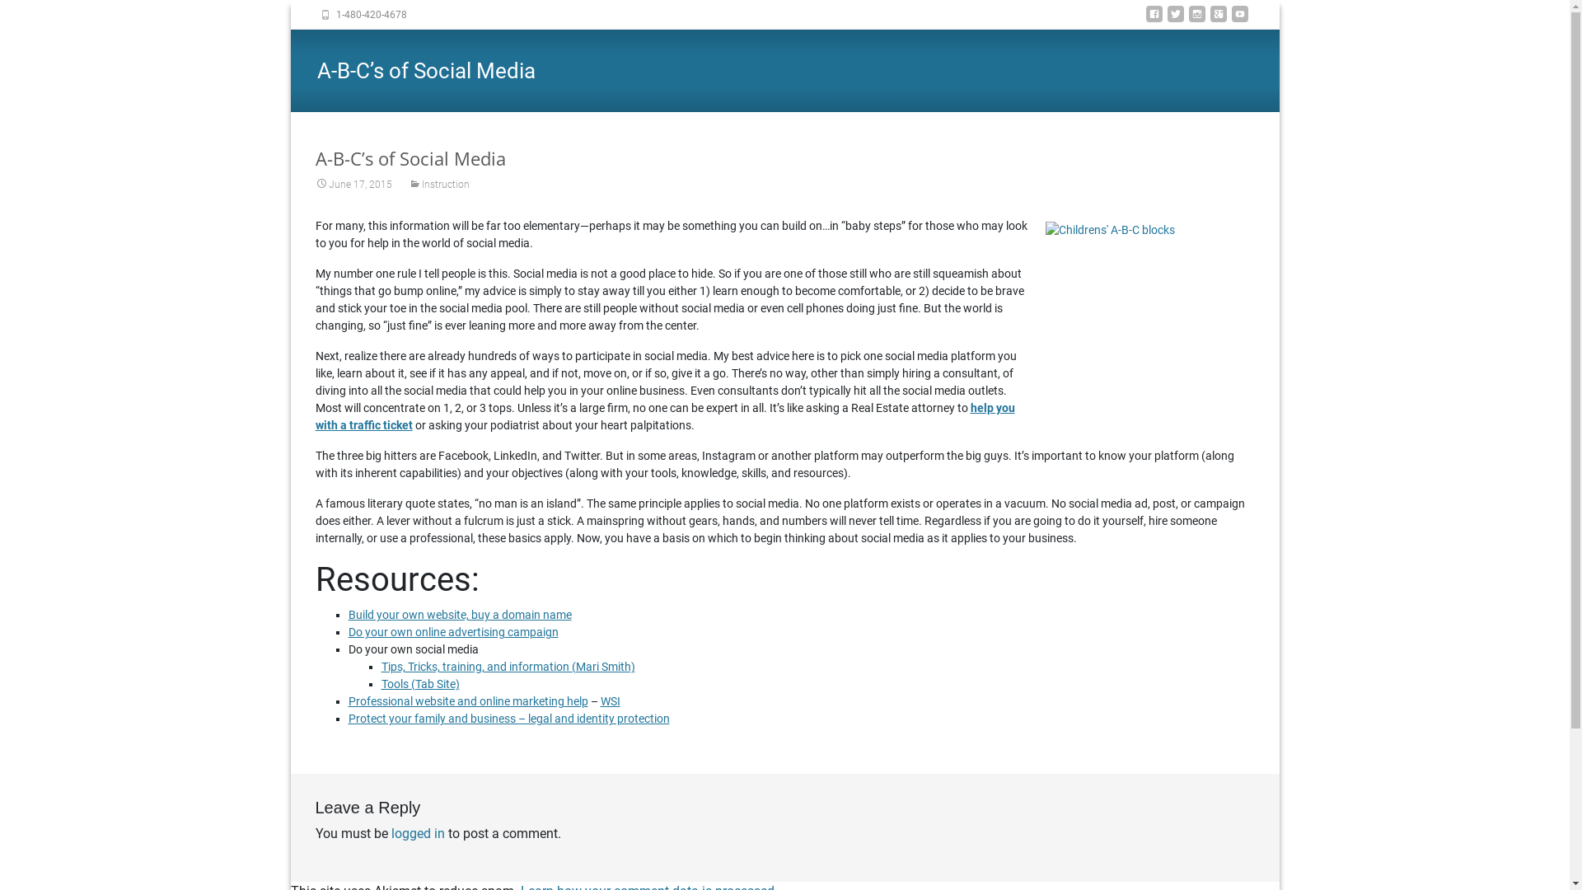  Describe the element at coordinates (420, 684) in the screenshot. I see `Tools (Tab Site)` at that location.